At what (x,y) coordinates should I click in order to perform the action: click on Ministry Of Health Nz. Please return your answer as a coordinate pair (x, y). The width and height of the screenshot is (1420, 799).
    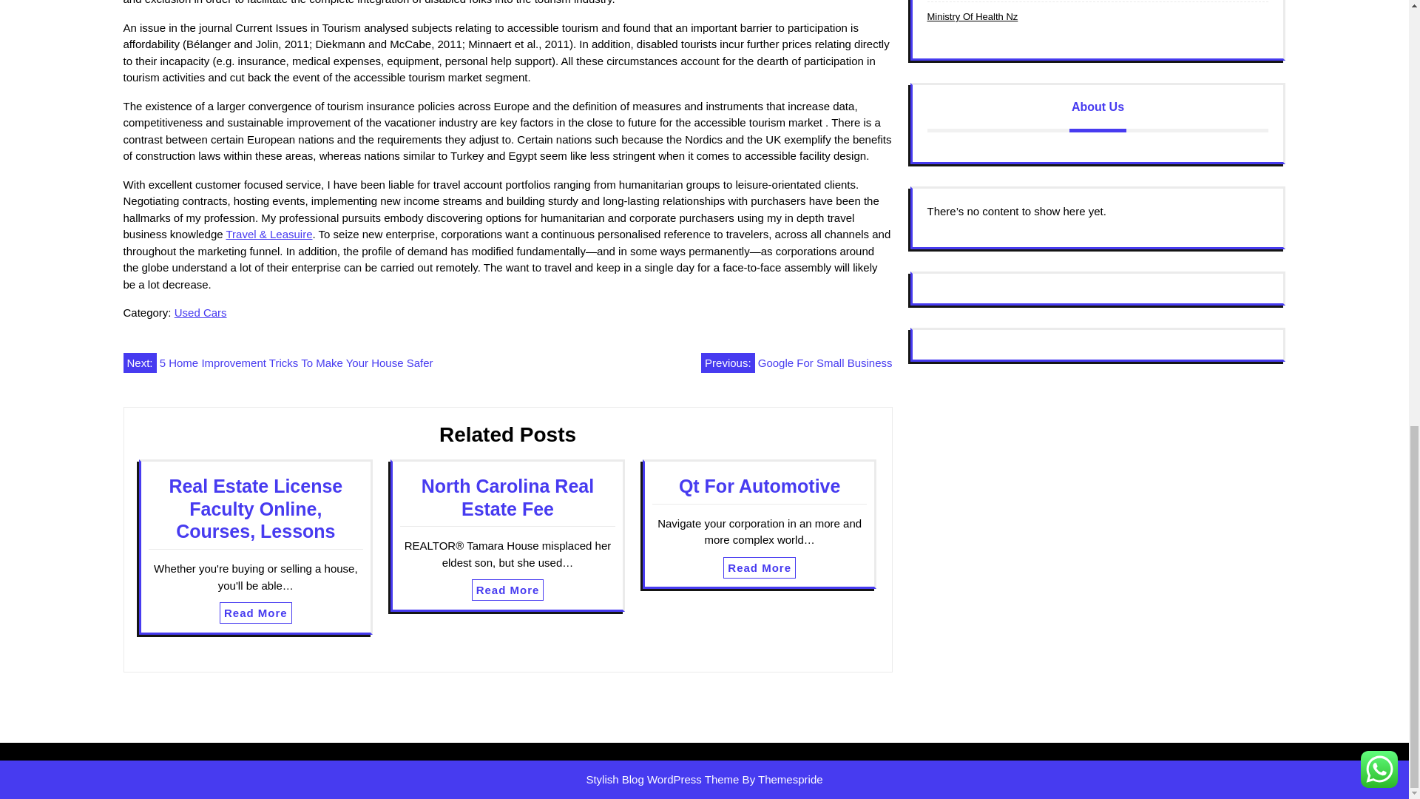
    Looking at the image, I should click on (972, 16).